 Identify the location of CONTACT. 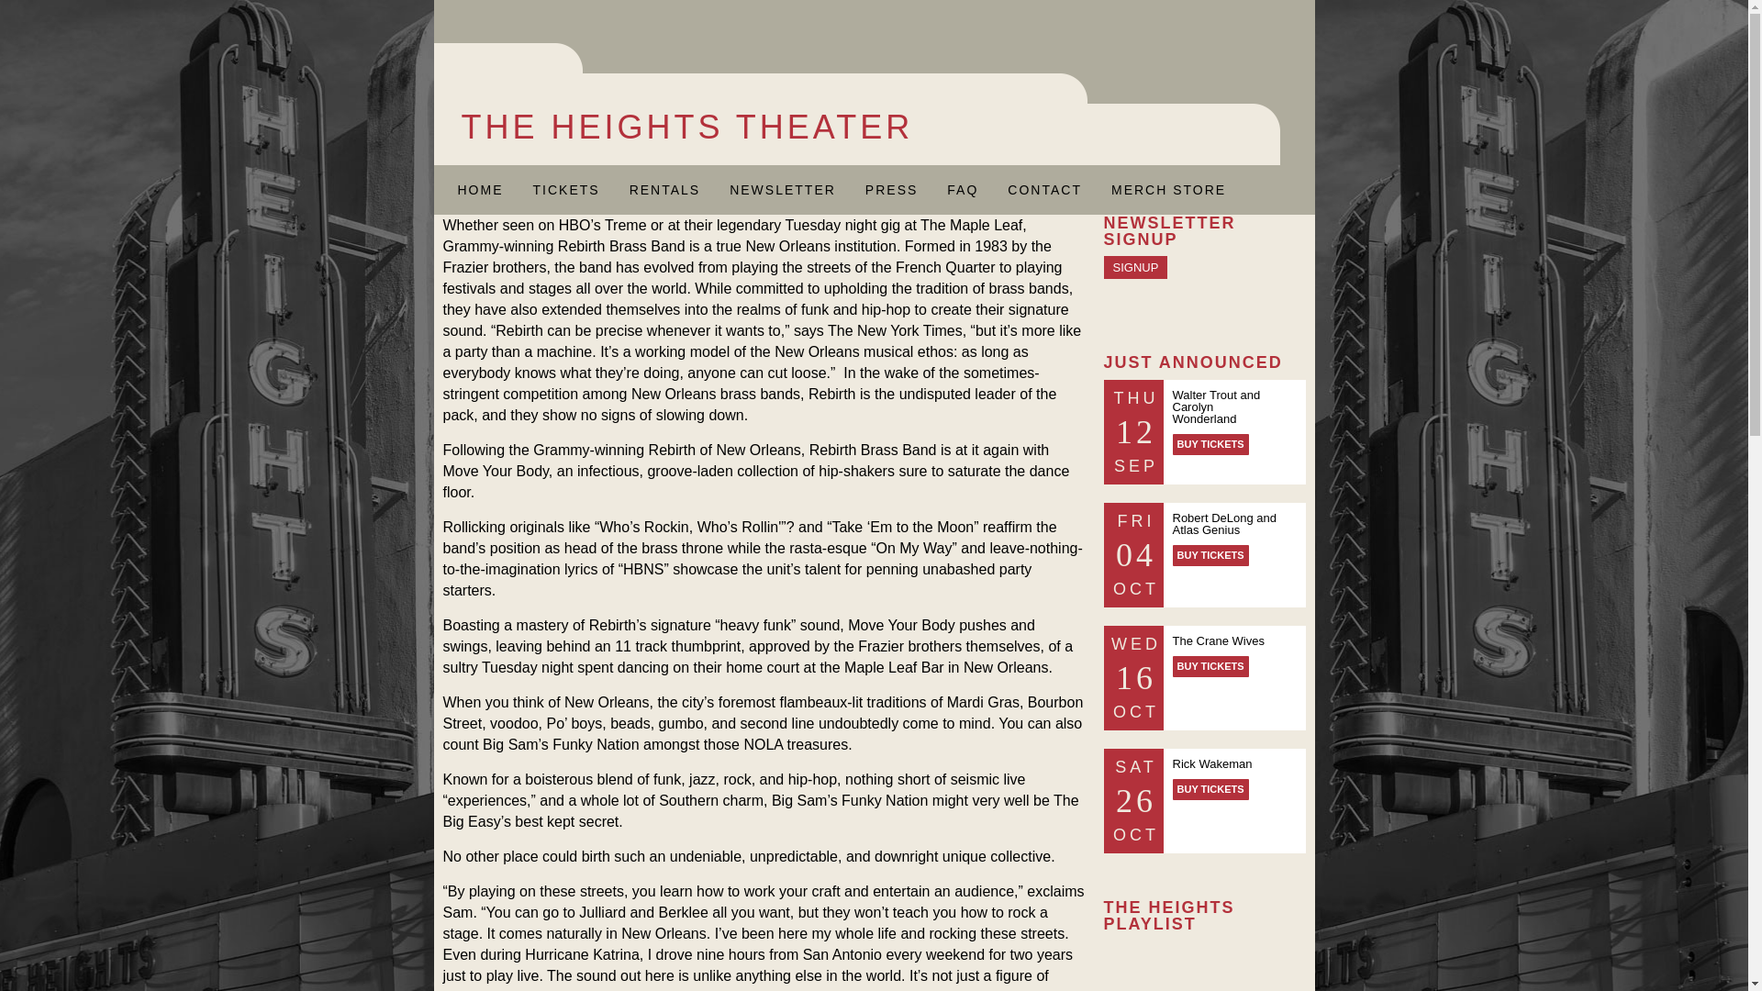
(1044, 189).